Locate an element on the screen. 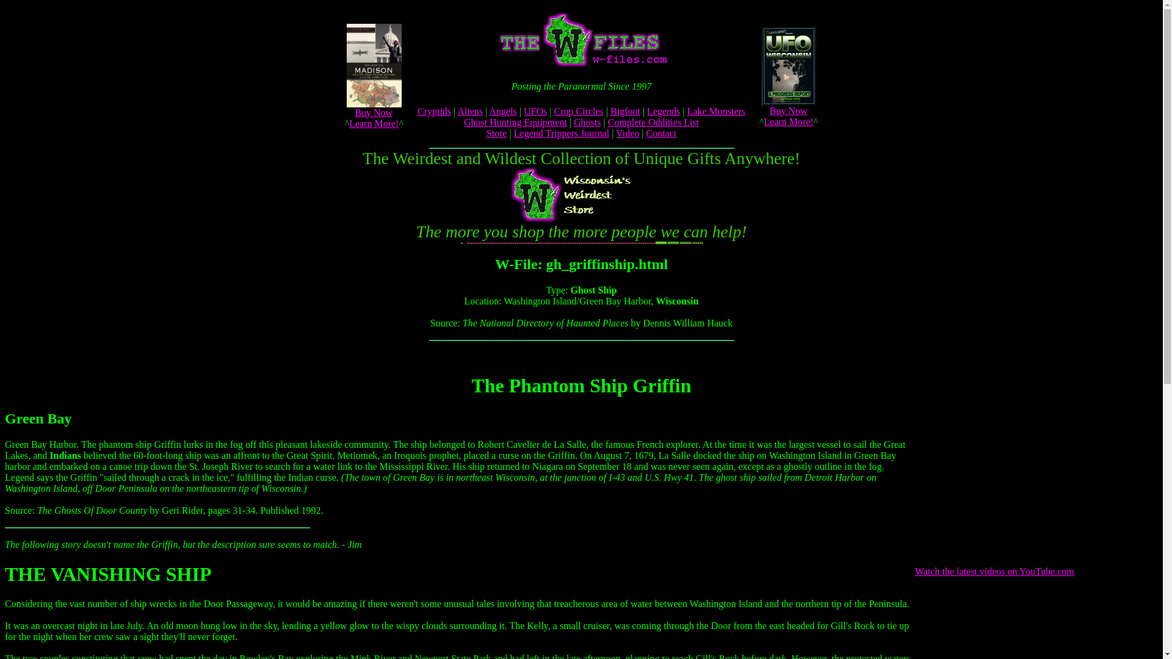 The width and height of the screenshot is (1172, 659). Buy Now is located at coordinates (374, 112).